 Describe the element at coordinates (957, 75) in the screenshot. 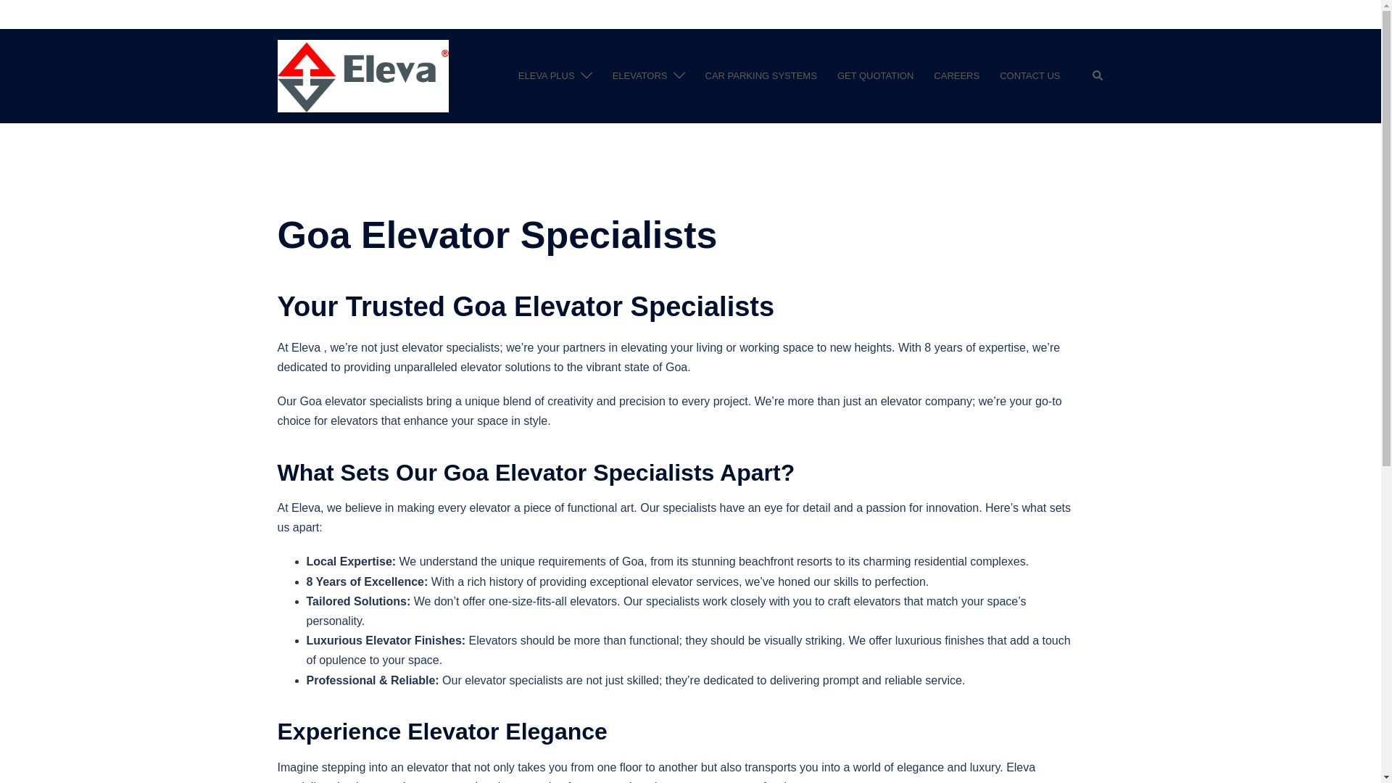

I see `CAREERS` at that location.